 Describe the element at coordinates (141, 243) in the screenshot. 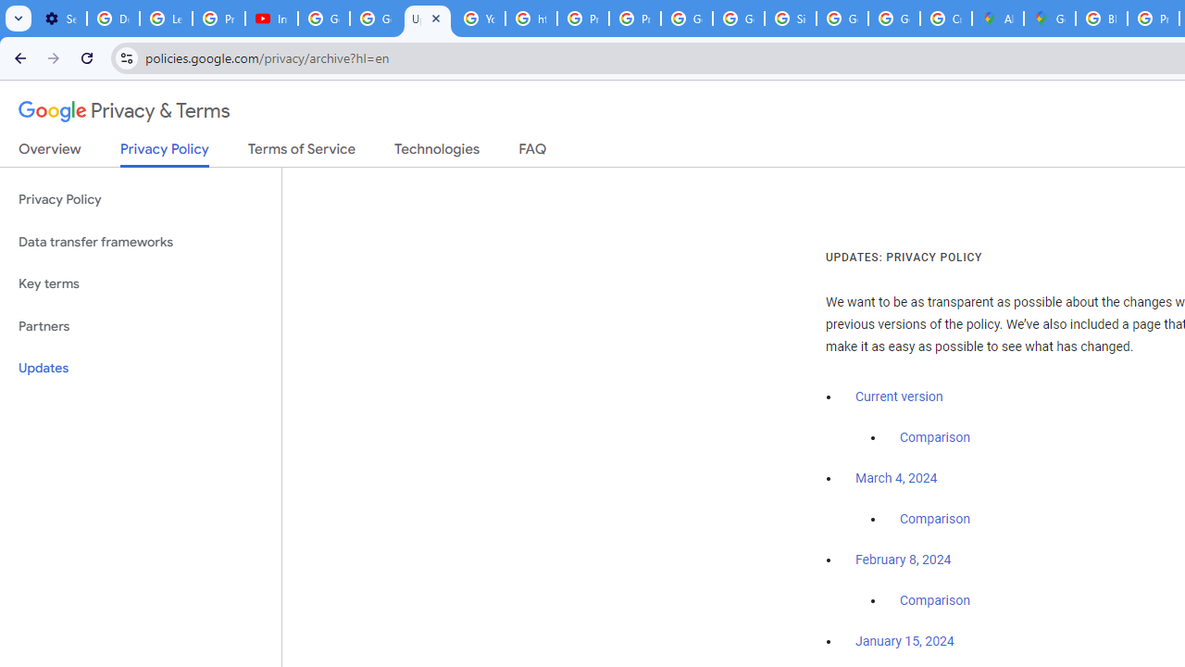

I see `Data transfer frameworks` at that location.